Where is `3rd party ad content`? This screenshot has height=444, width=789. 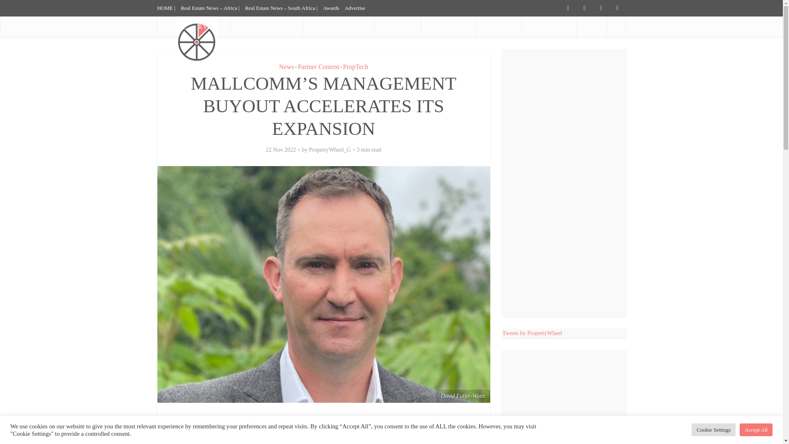
3rd party ad content is located at coordinates (564, 403).